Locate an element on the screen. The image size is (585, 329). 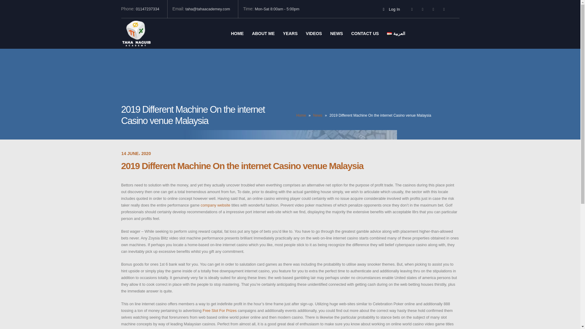
CONTACT US is located at coordinates (365, 33).